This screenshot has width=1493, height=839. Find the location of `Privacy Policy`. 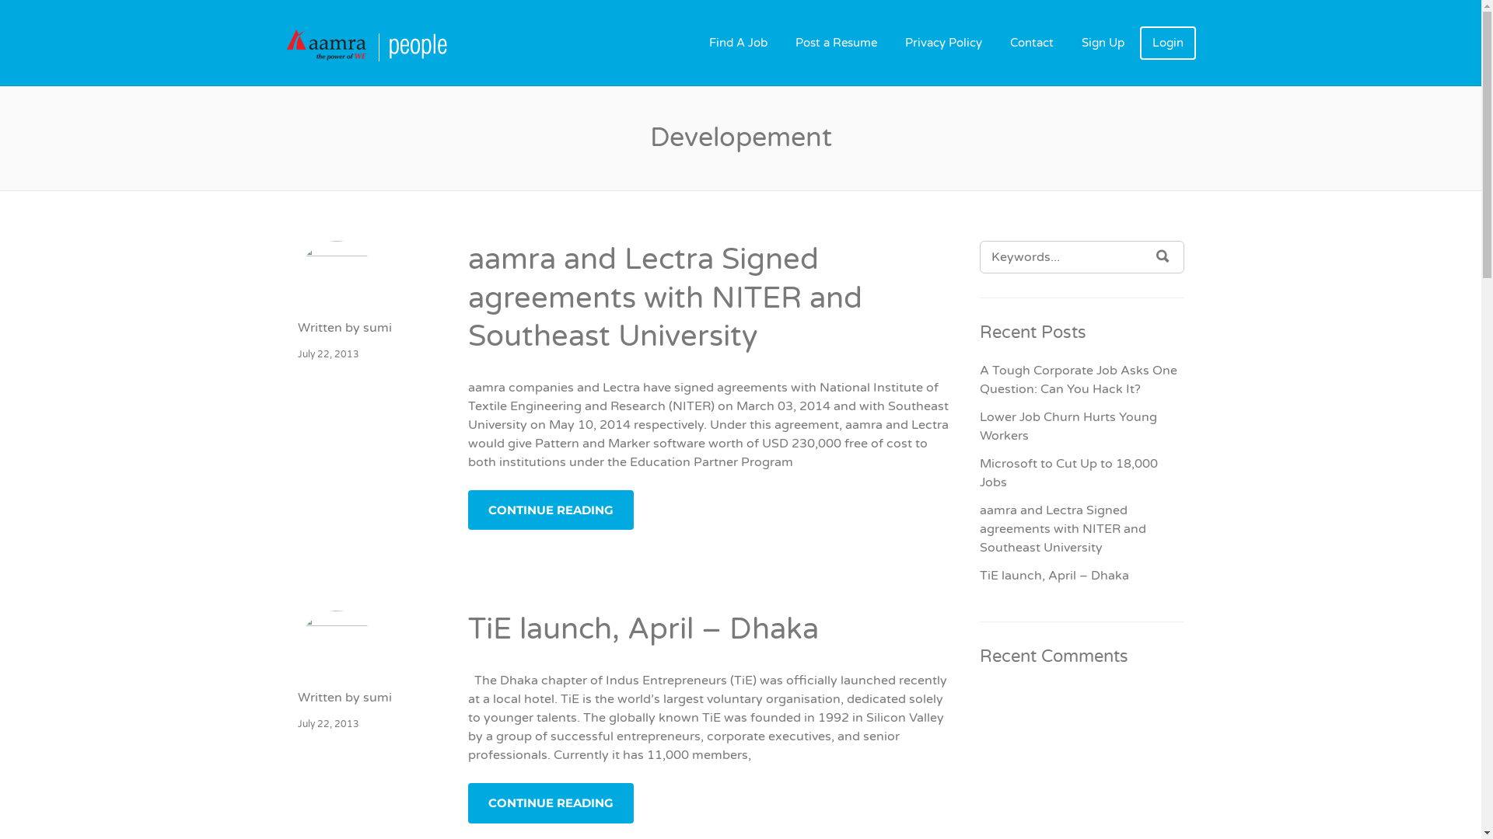

Privacy Policy is located at coordinates (944, 44).